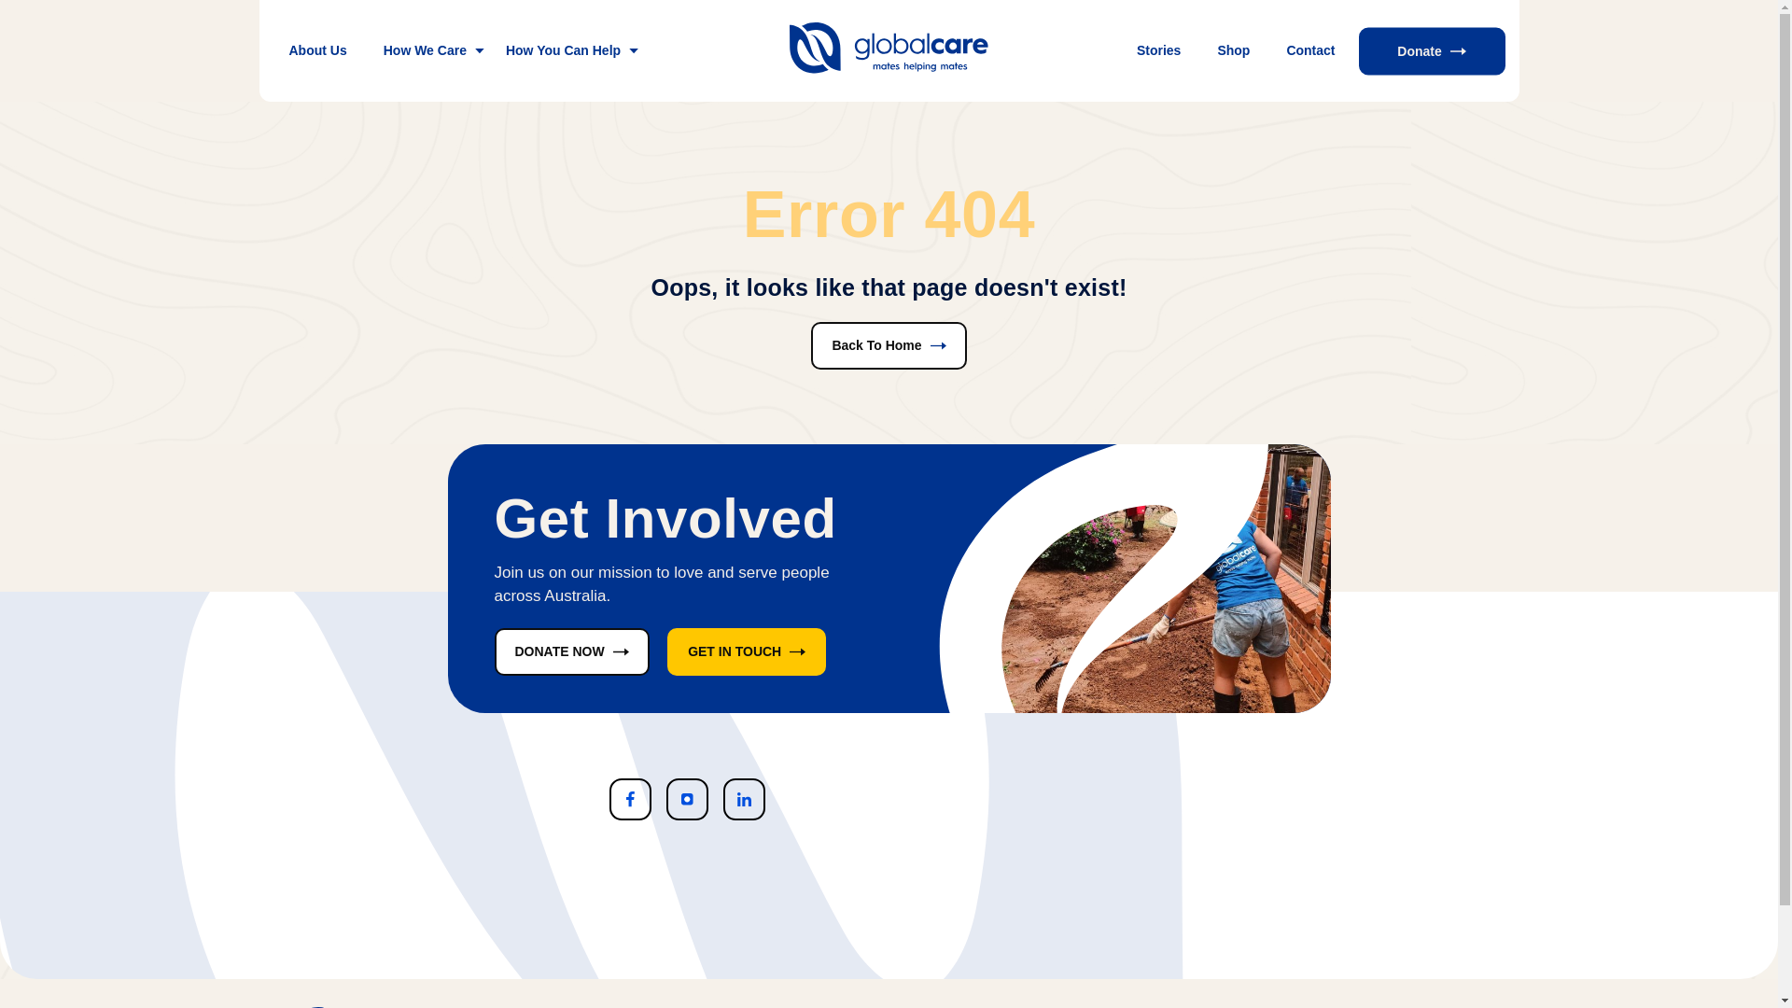  Describe the element at coordinates (572, 651) in the screenshot. I see `DONATE NOW` at that location.